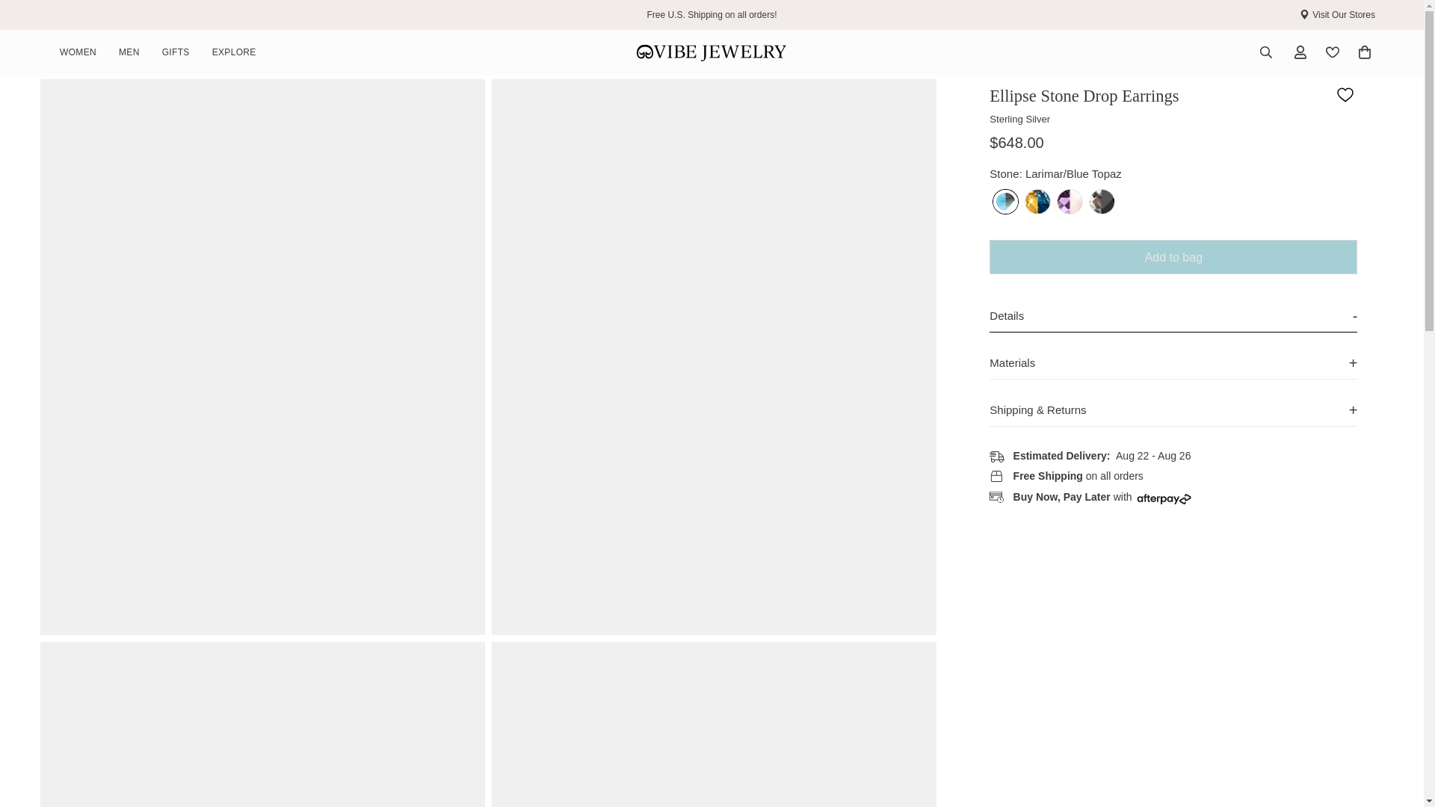 This screenshot has width=1435, height=807. Describe the element at coordinates (324, 52) in the screenshot. I see `Free U.S. Shipping on all orders!` at that location.